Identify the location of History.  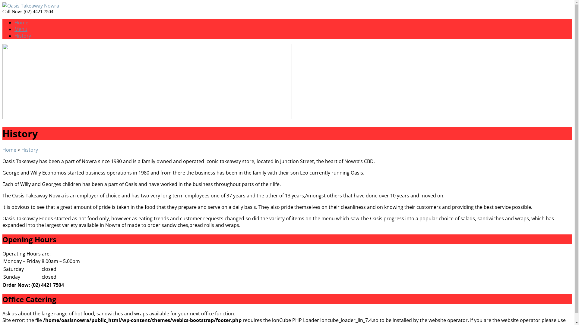
(30, 150).